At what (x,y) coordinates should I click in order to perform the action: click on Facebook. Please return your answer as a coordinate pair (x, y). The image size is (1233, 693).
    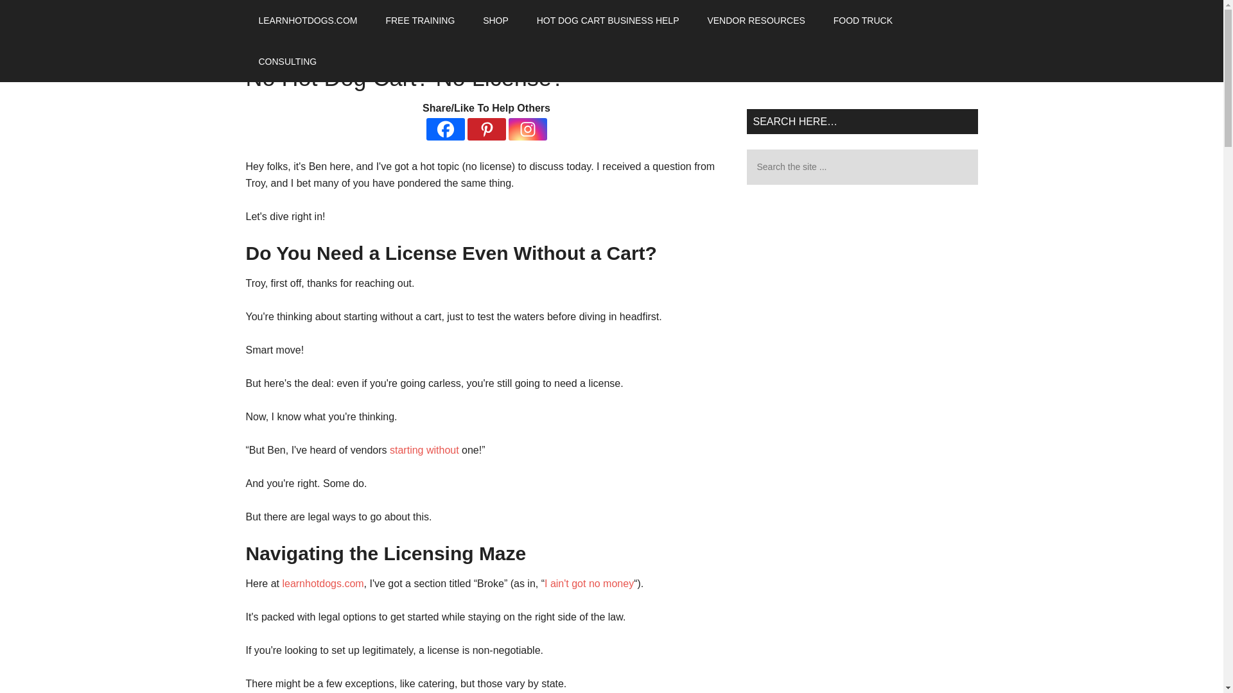
    Looking at the image, I should click on (446, 129).